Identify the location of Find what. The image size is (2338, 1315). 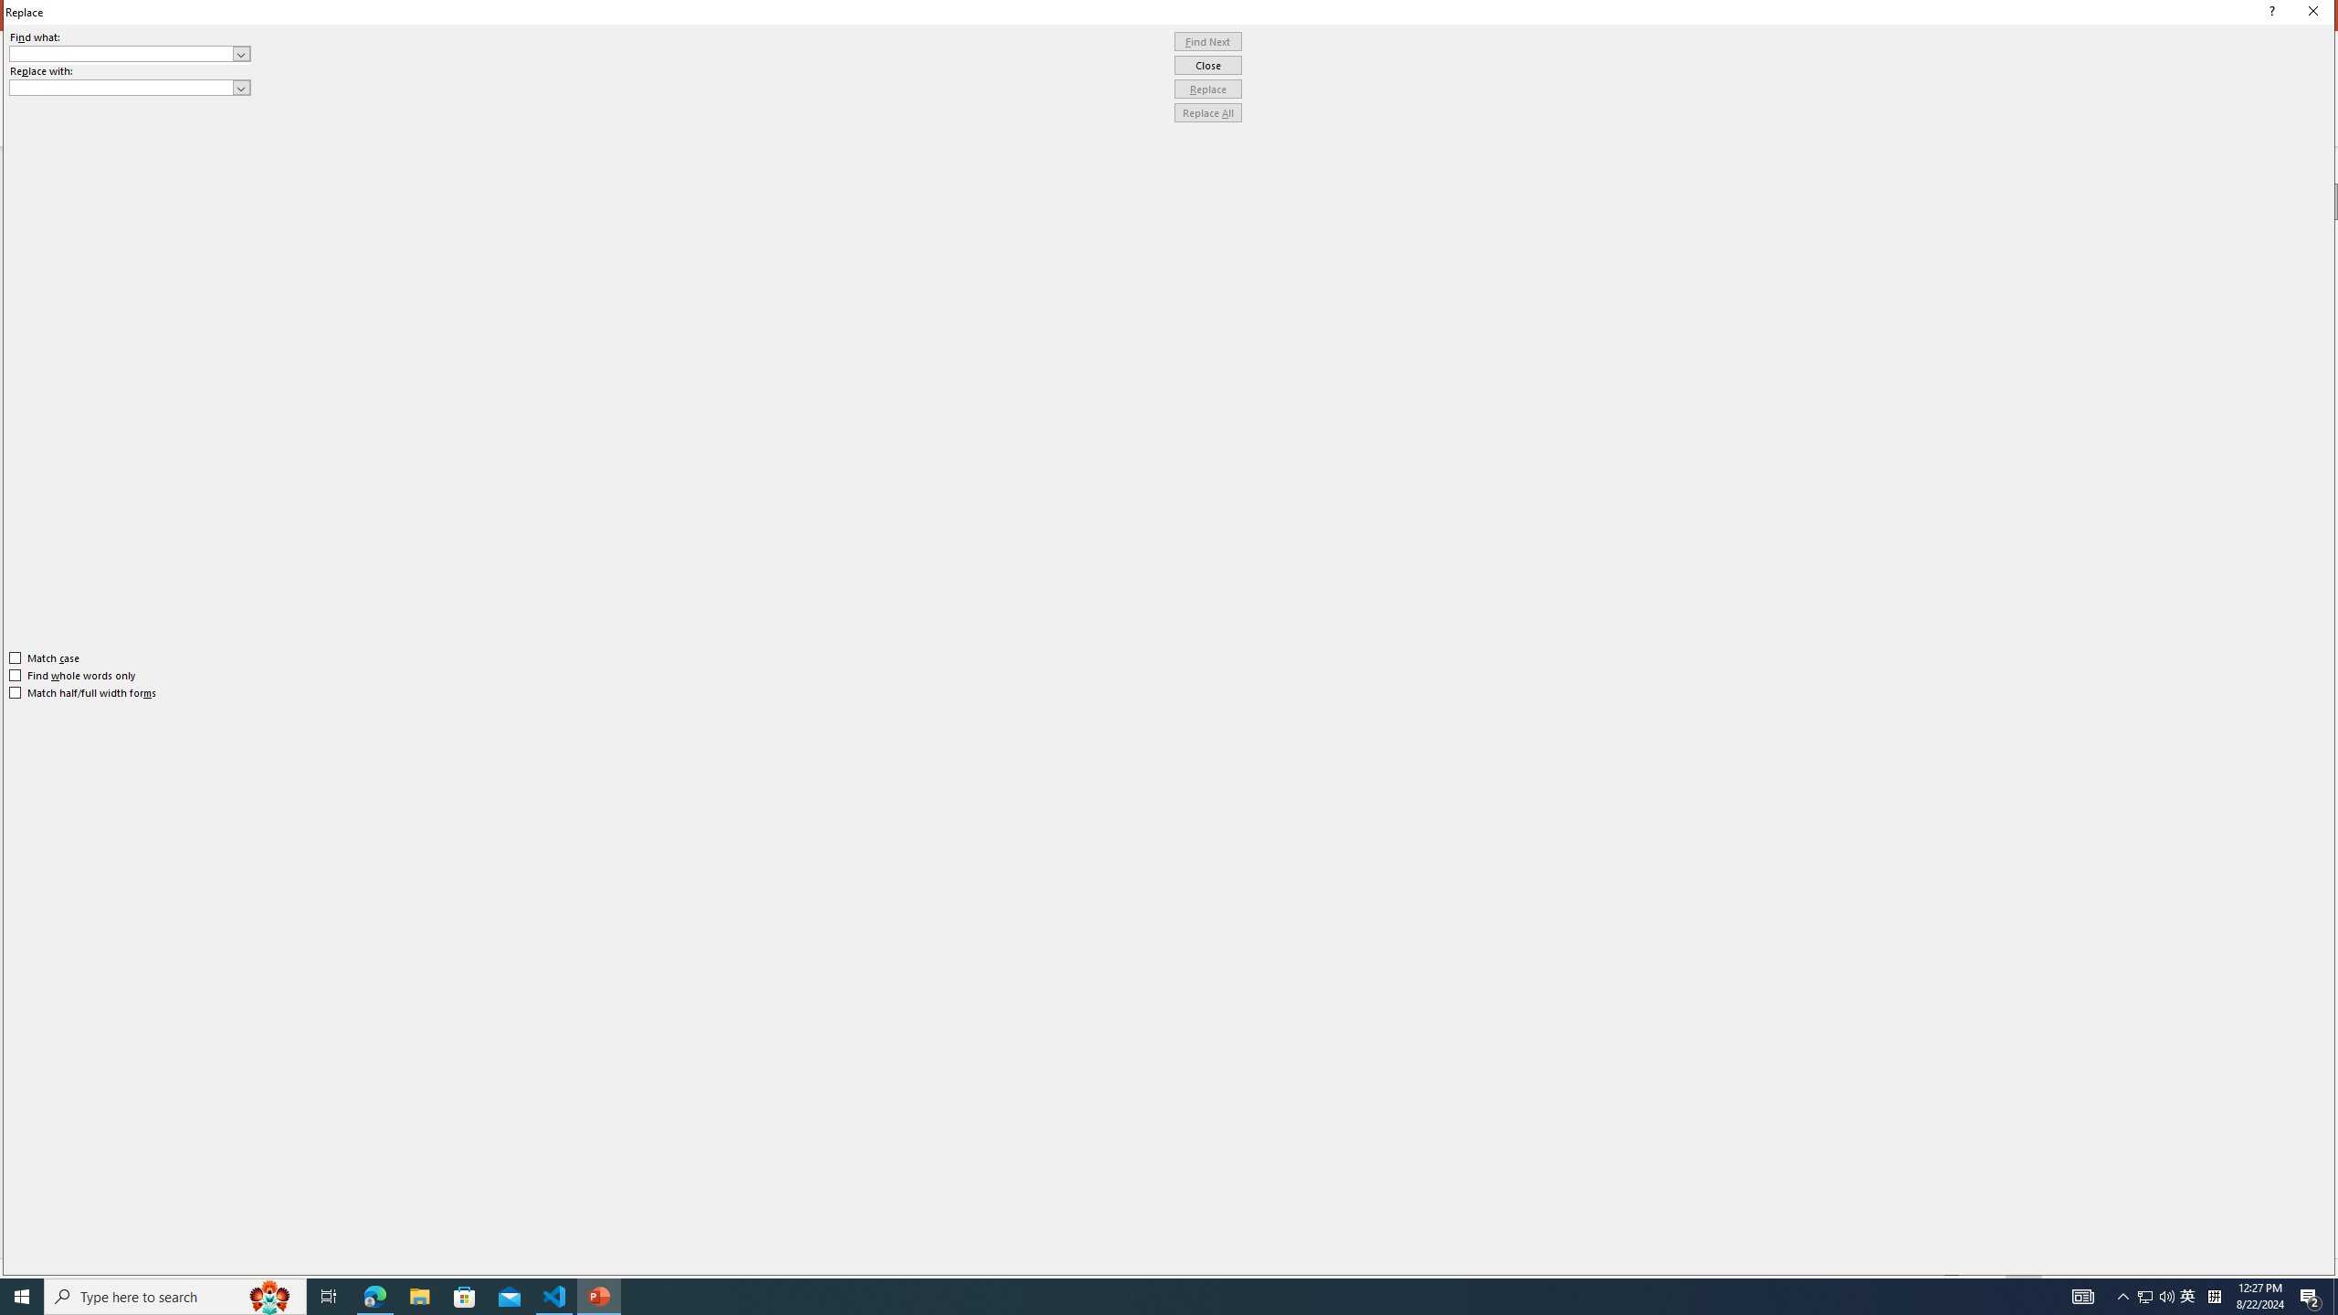
(121, 53).